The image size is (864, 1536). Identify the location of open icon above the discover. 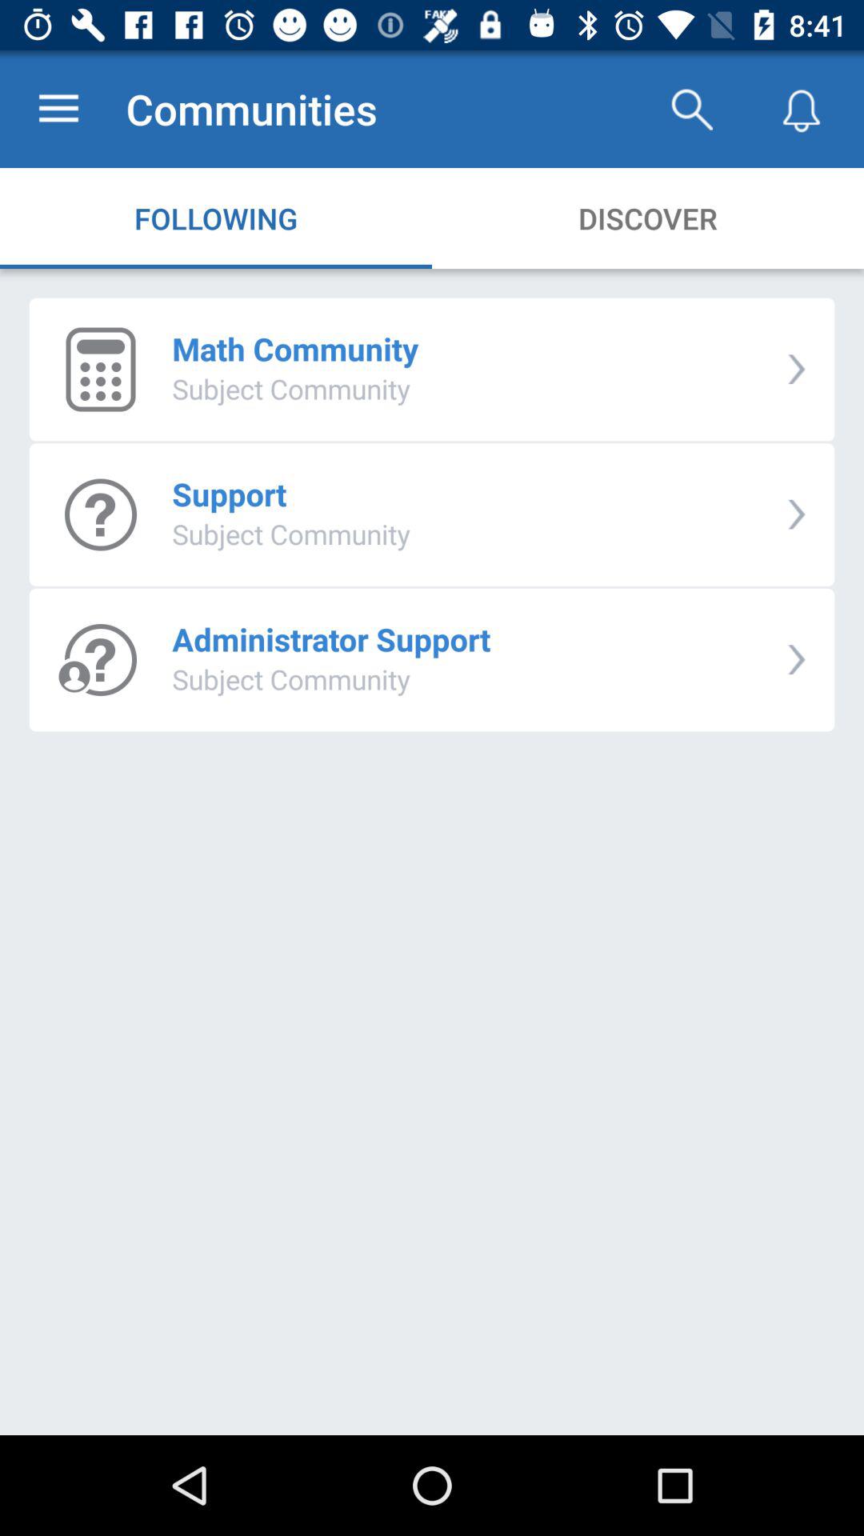
(691, 109).